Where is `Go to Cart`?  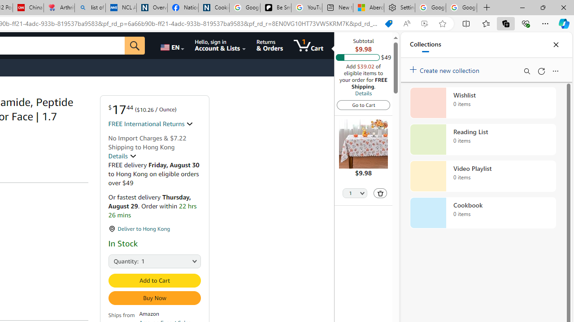
Go to Cart is located at coordinates (363, 105).